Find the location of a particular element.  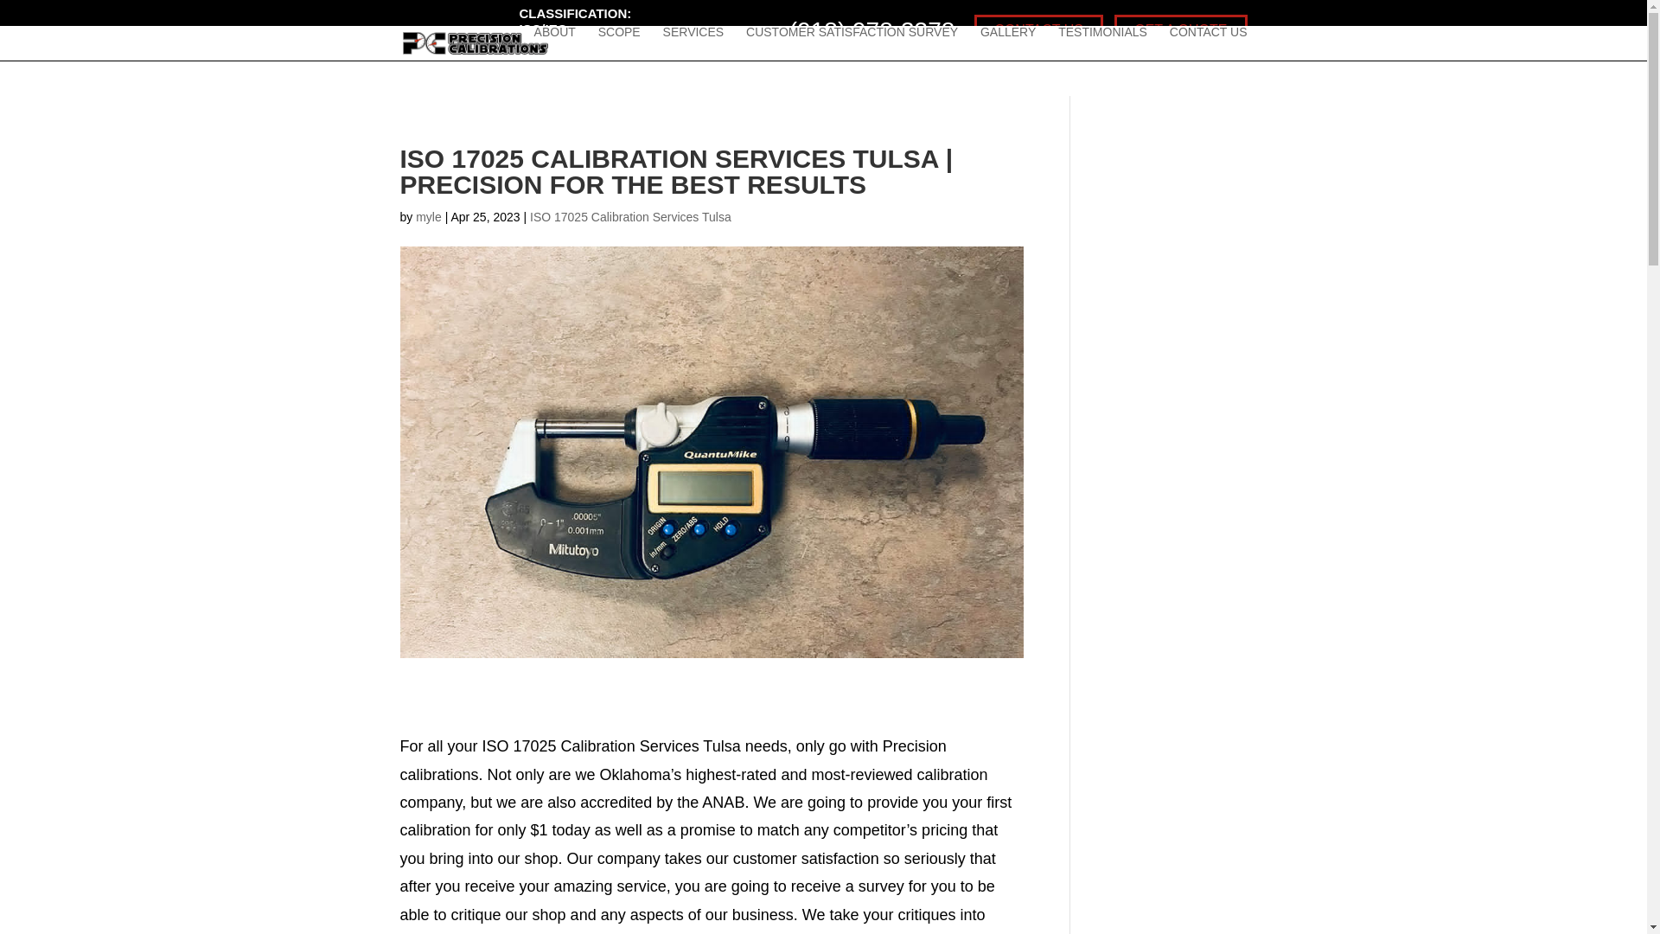

CONTACT US is located at coordinates (1039, 29).